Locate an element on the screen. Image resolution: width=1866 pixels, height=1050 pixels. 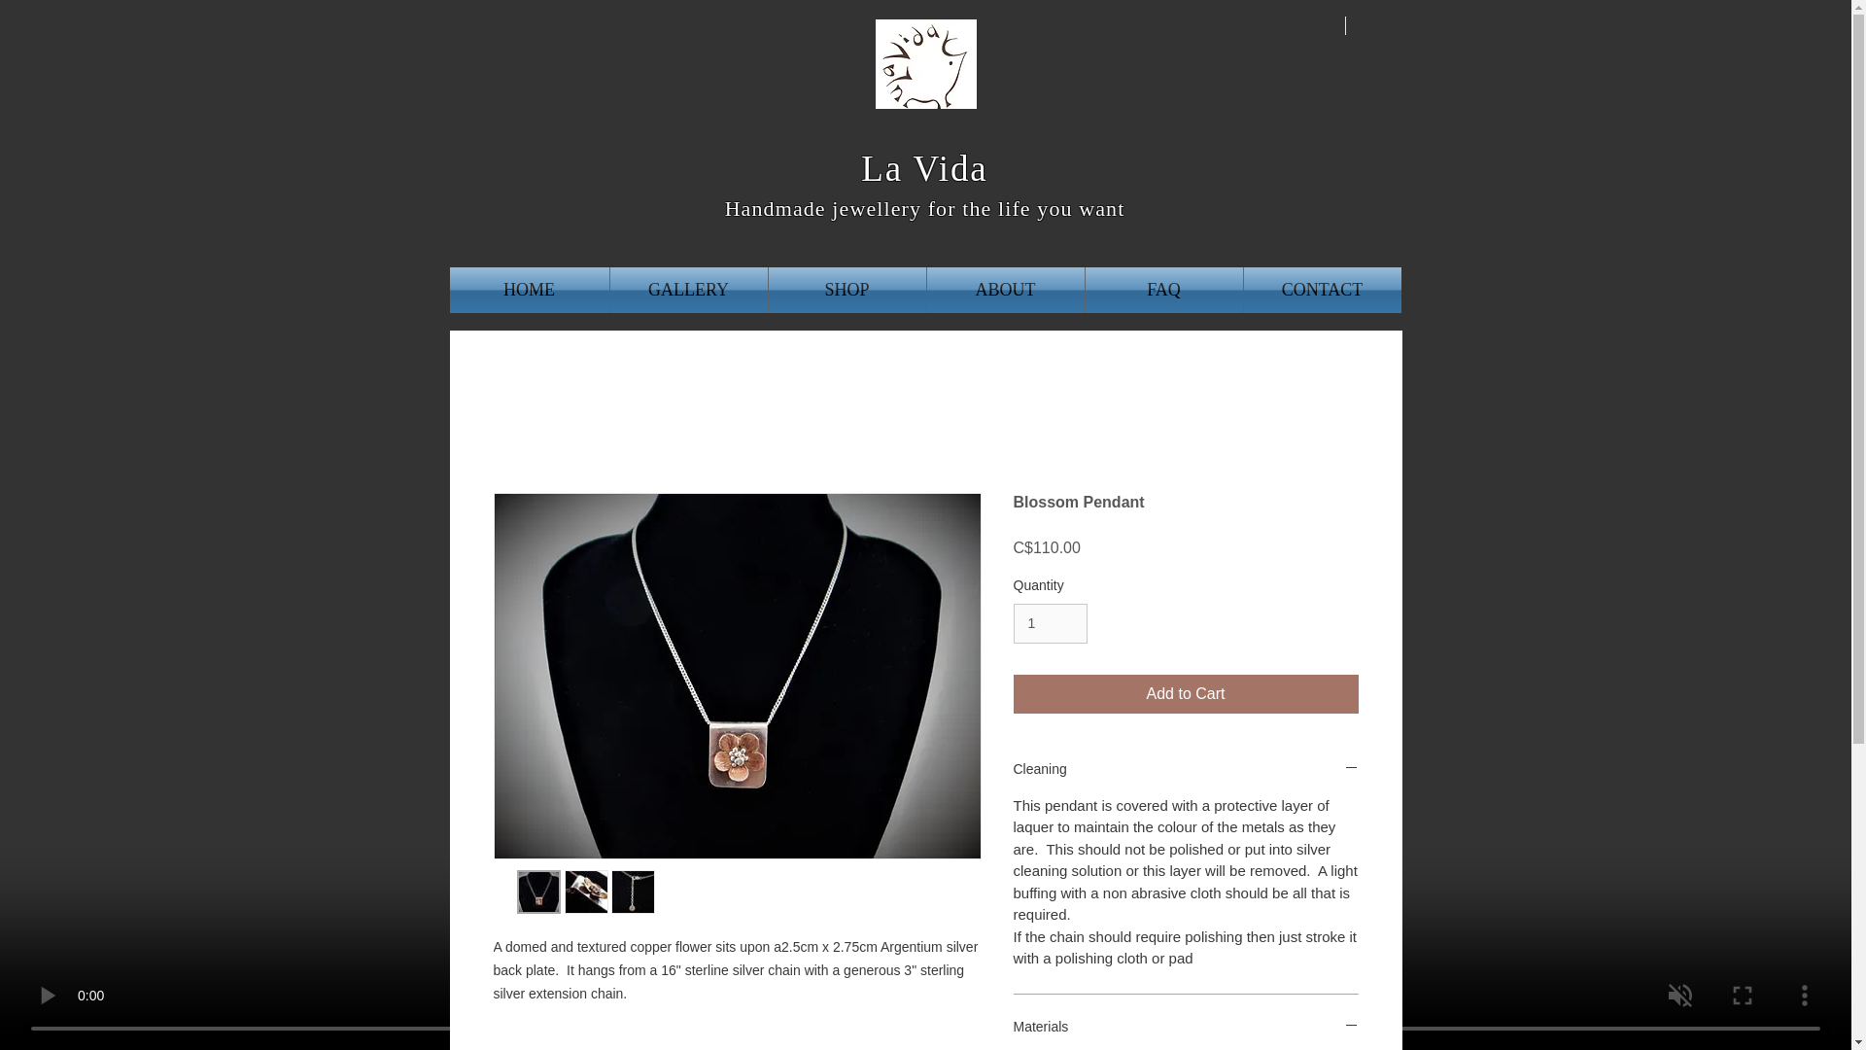
SHOP is located at coordinates (846, 290).